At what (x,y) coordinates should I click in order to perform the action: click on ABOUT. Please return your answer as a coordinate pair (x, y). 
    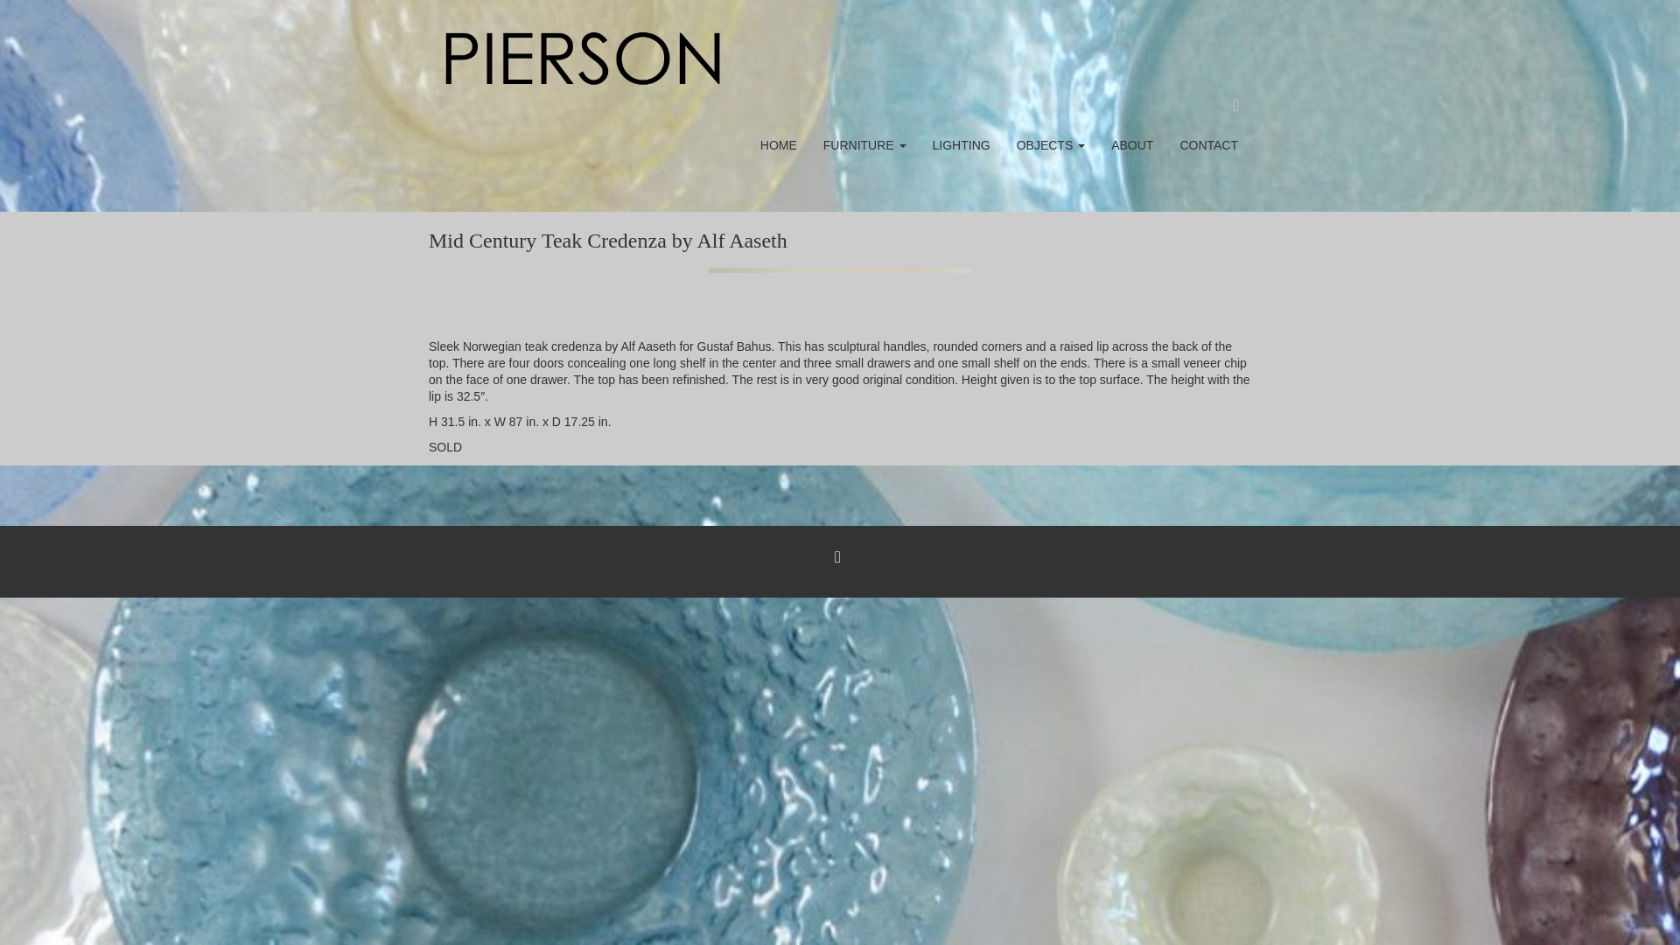
    Looking at the image, I should click on (1132, 145).